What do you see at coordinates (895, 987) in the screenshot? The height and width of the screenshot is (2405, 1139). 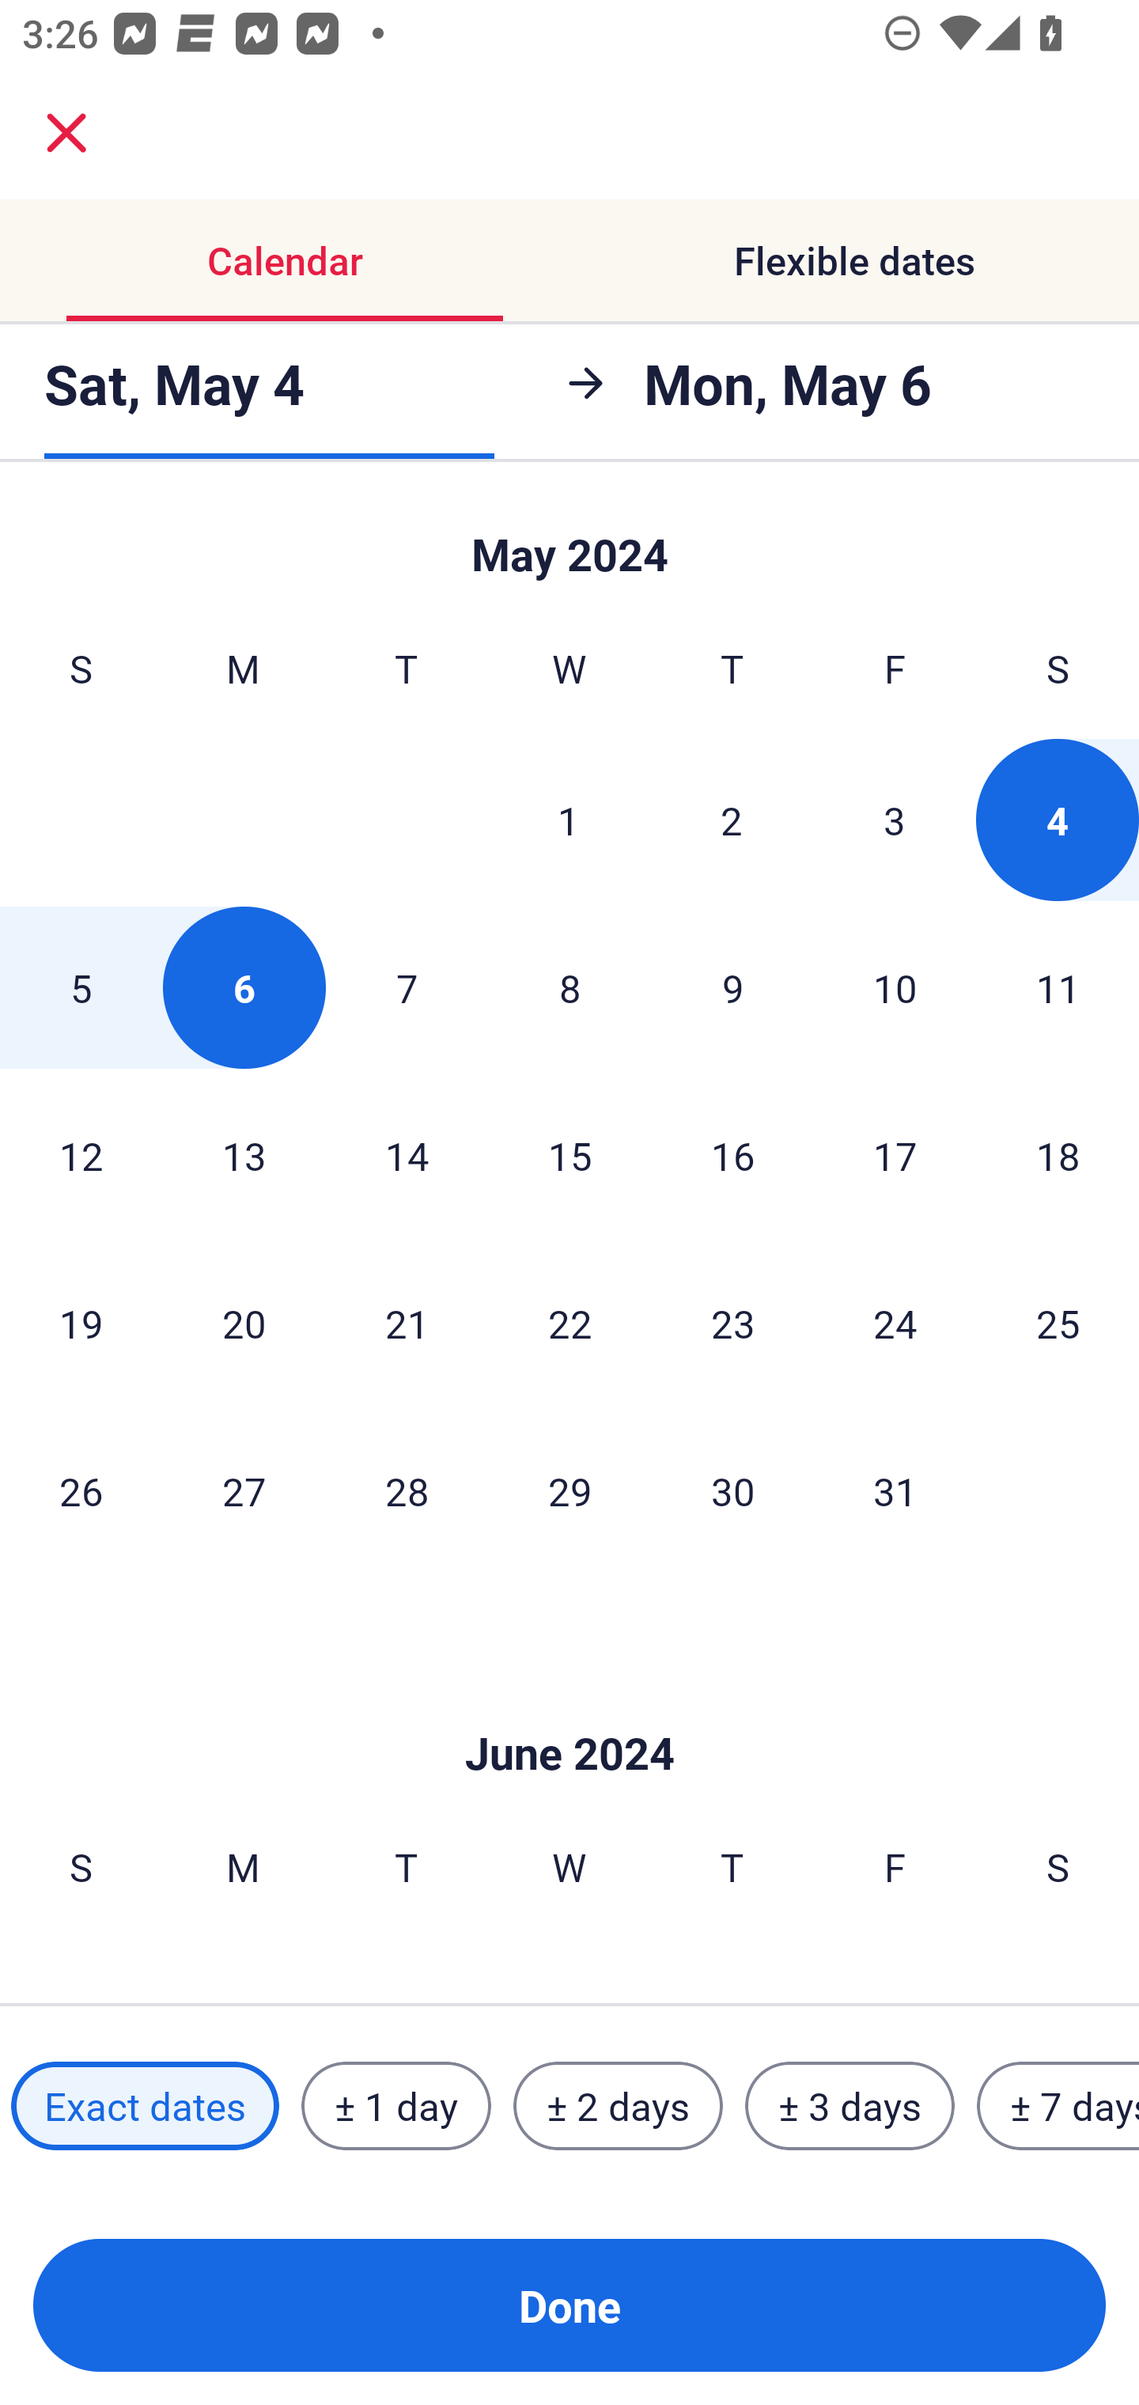 I see `10 Friday, May 10, 2024` at bounding box center [895, 987].